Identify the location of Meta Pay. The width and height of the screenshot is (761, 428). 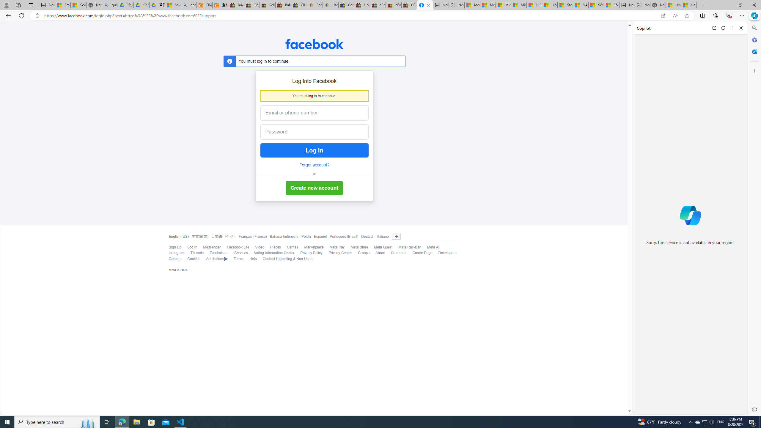
(334, 247).